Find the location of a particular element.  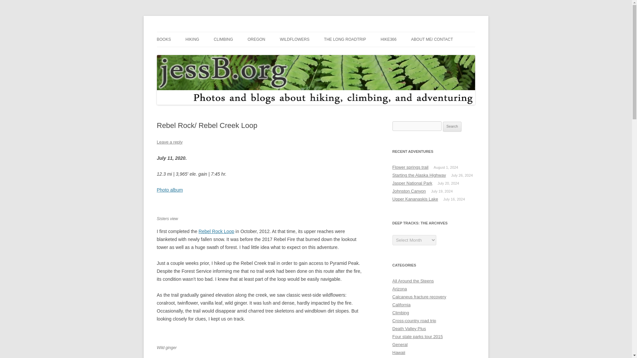

California is located at coordinates (401, 304).